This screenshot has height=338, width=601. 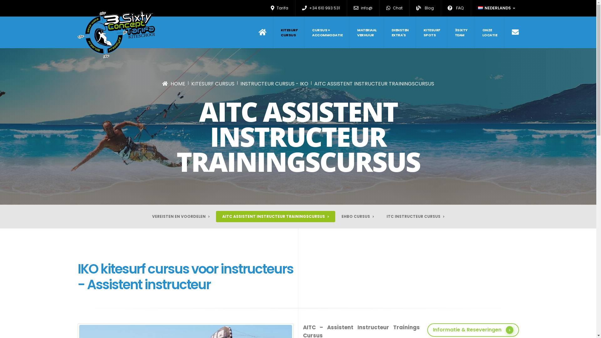 What do you see at coordinates (116, 35) in the screenshot?
I see `Home - 3Sixty Kitesurf School Tarifa` at bounding box center [116, 35].